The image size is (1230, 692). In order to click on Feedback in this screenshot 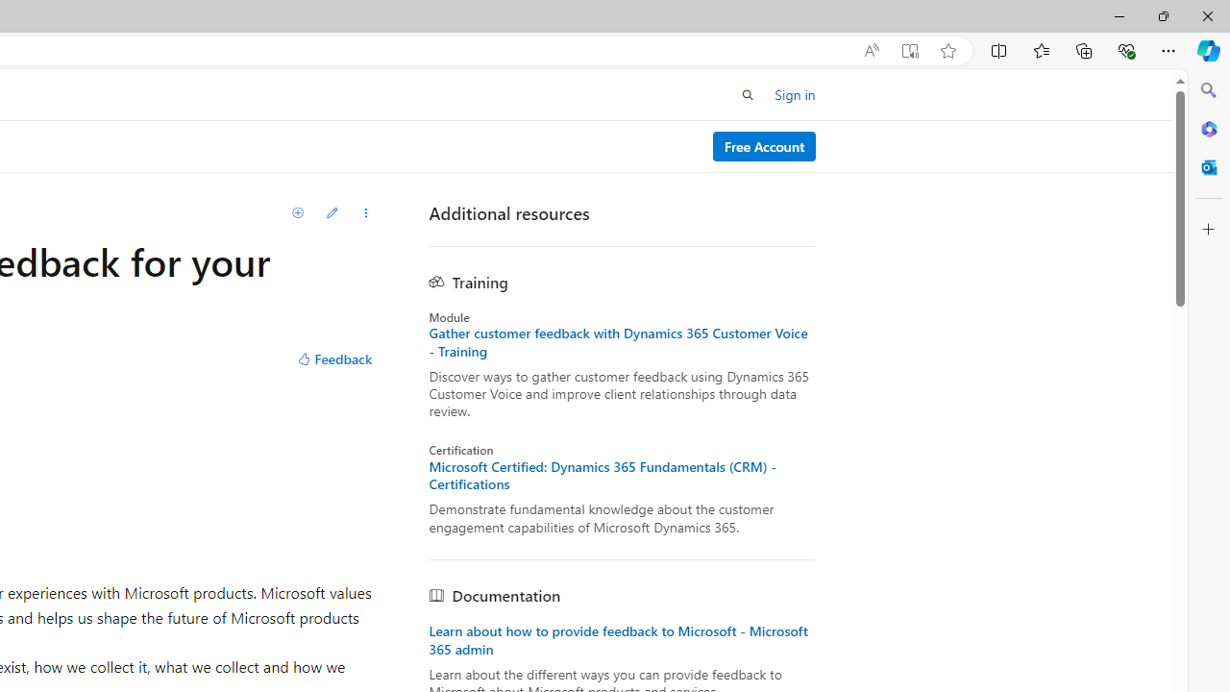, I will do `click(334, 359)`.